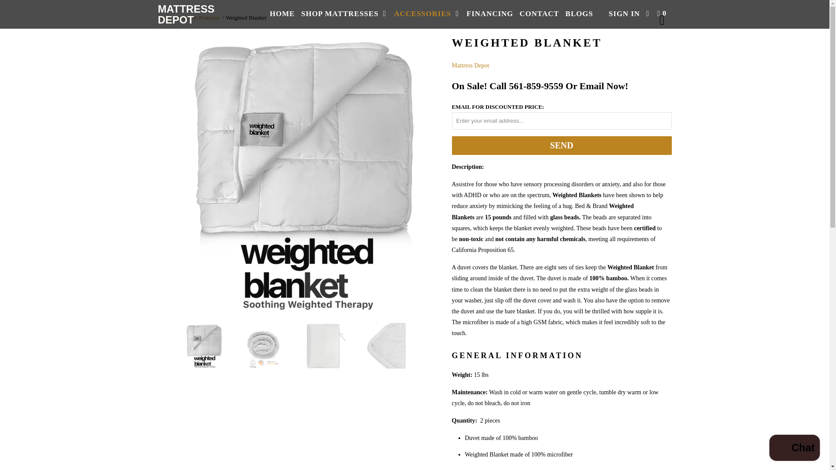 The width and height of the screenshot is (836, 470). What do you see at coordinates (624, 13) in the screenshot?
I see `My Account ` at bounding box center [624, 13].